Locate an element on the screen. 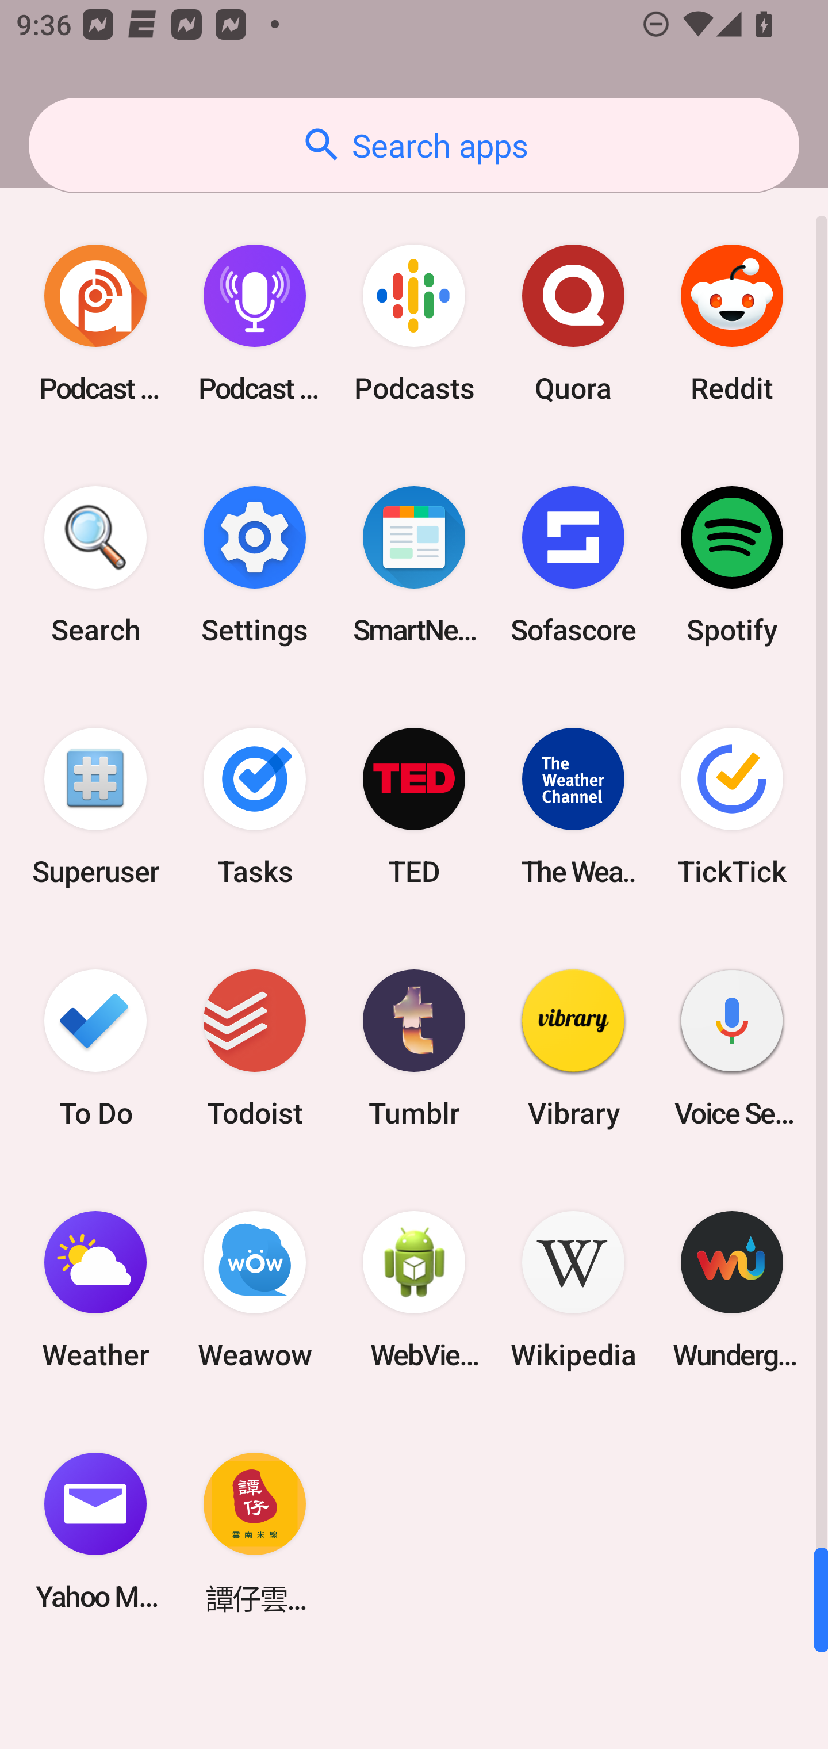  Tasks is located at coordinates (255, 806).